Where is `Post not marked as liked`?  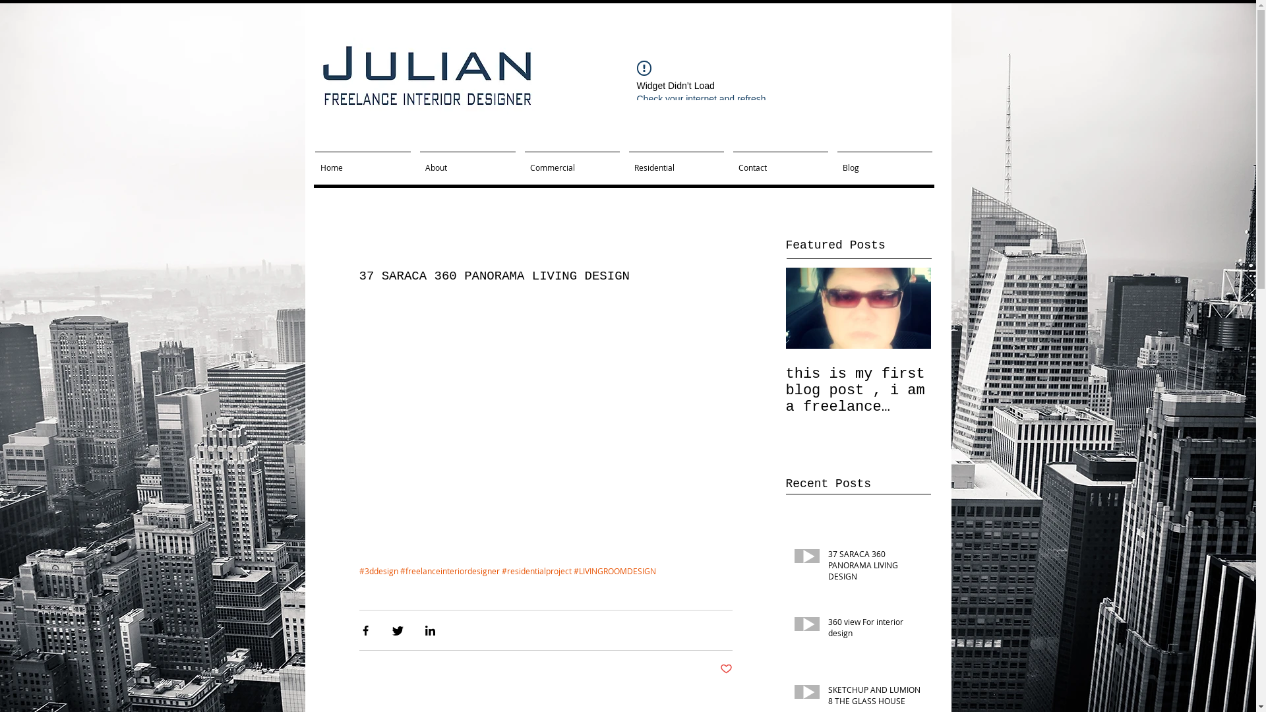
Post not marked as liked is located at coordinates (727, 670).